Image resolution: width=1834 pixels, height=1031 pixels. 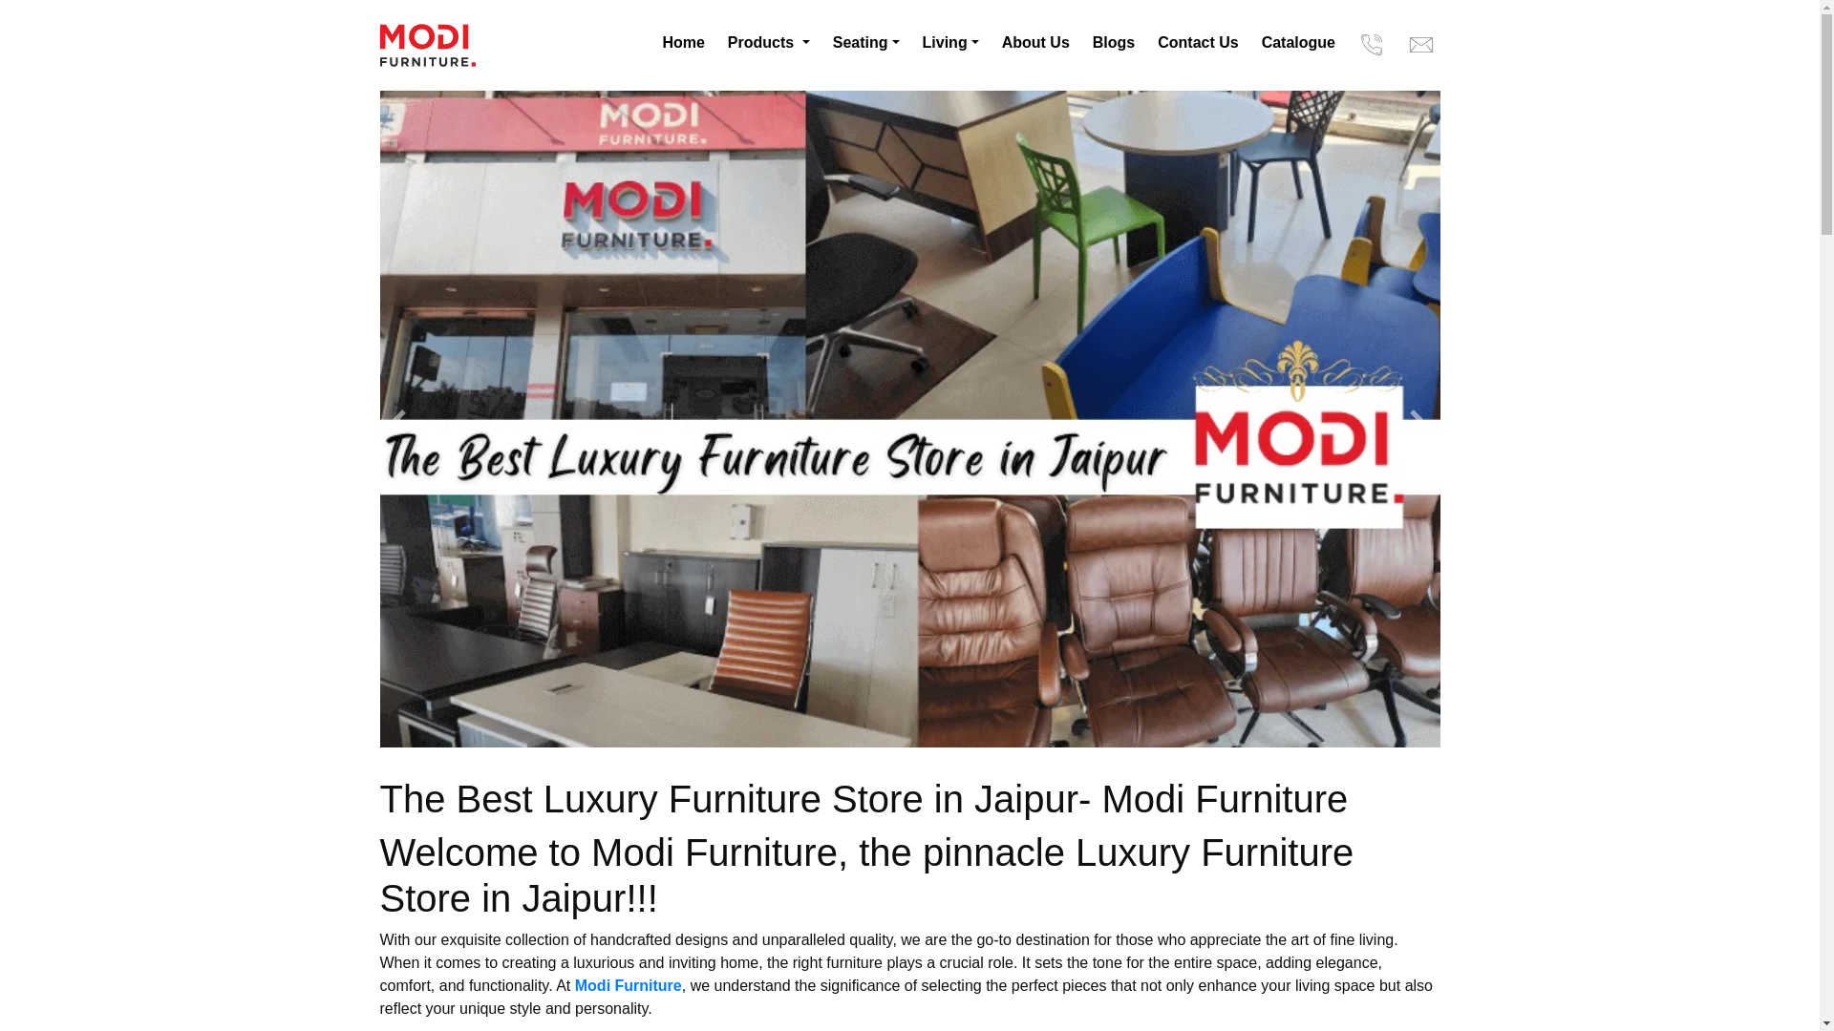 What do you see at coordinates (768, 42) in the screenshot?
I see `Products` at bounding box center [768, 42].